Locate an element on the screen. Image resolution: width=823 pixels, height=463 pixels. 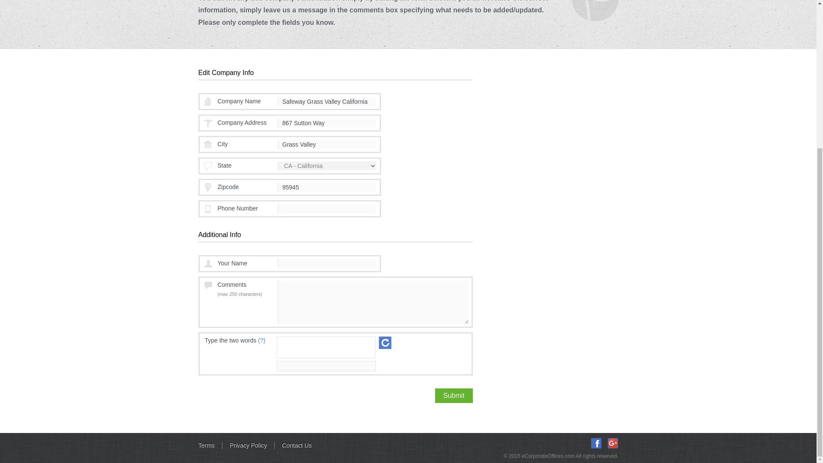
Terms is located at coordinates (210, 445).